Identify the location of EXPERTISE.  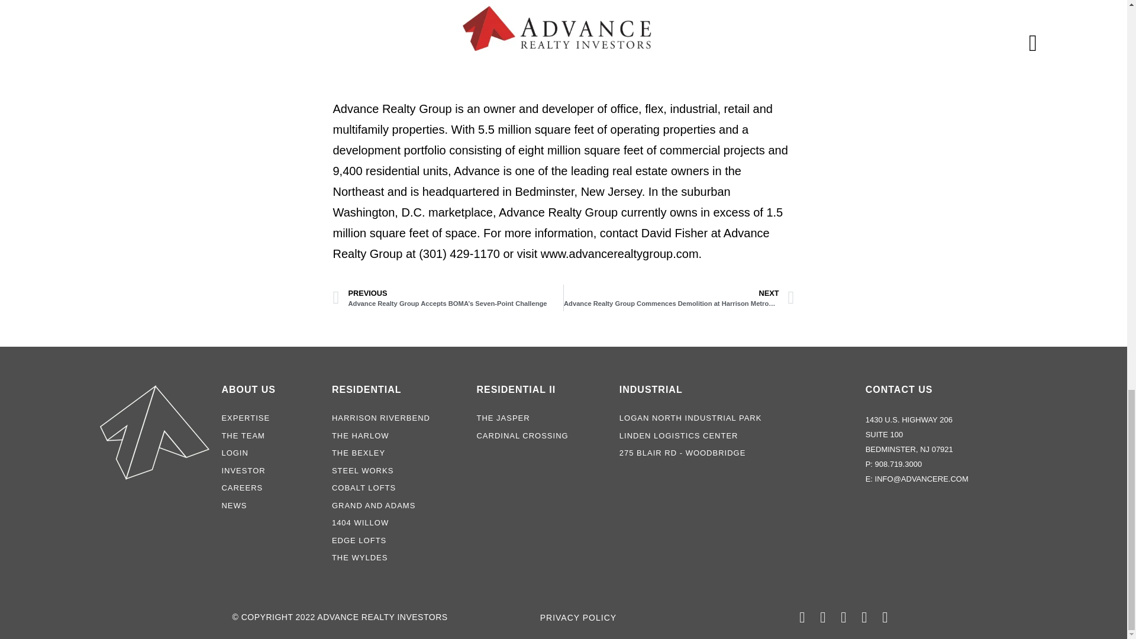
(271, 418).